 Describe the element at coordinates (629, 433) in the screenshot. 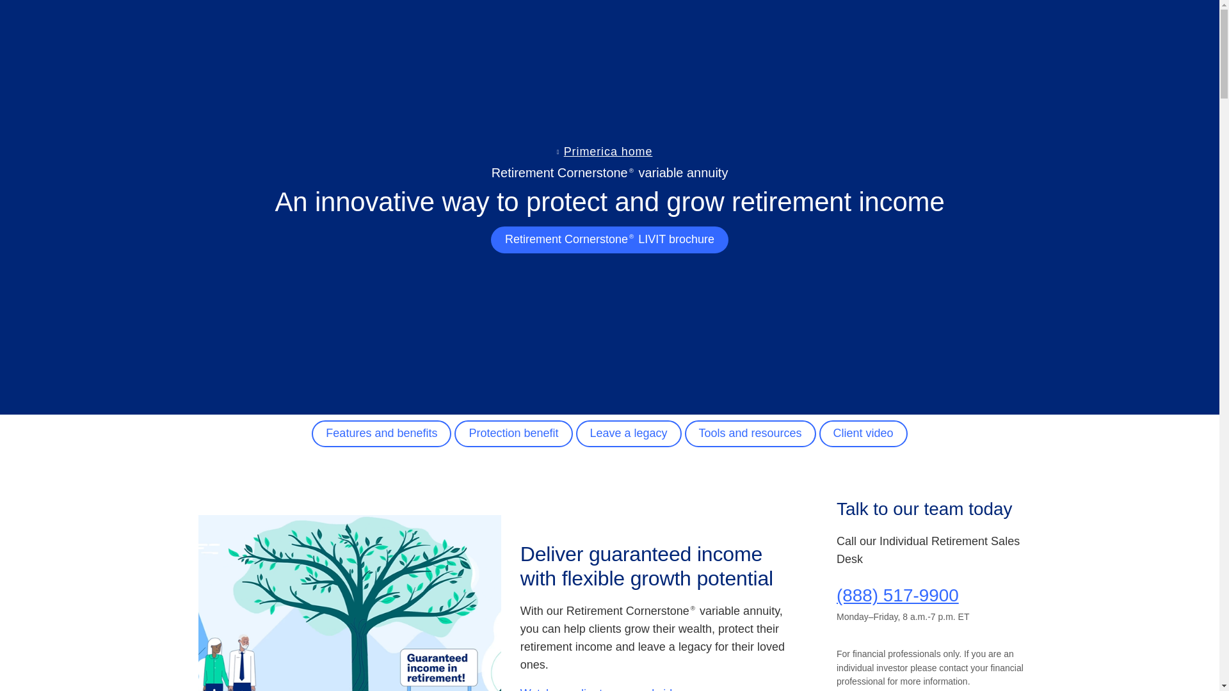

I see `Leave a legacy` at that location.